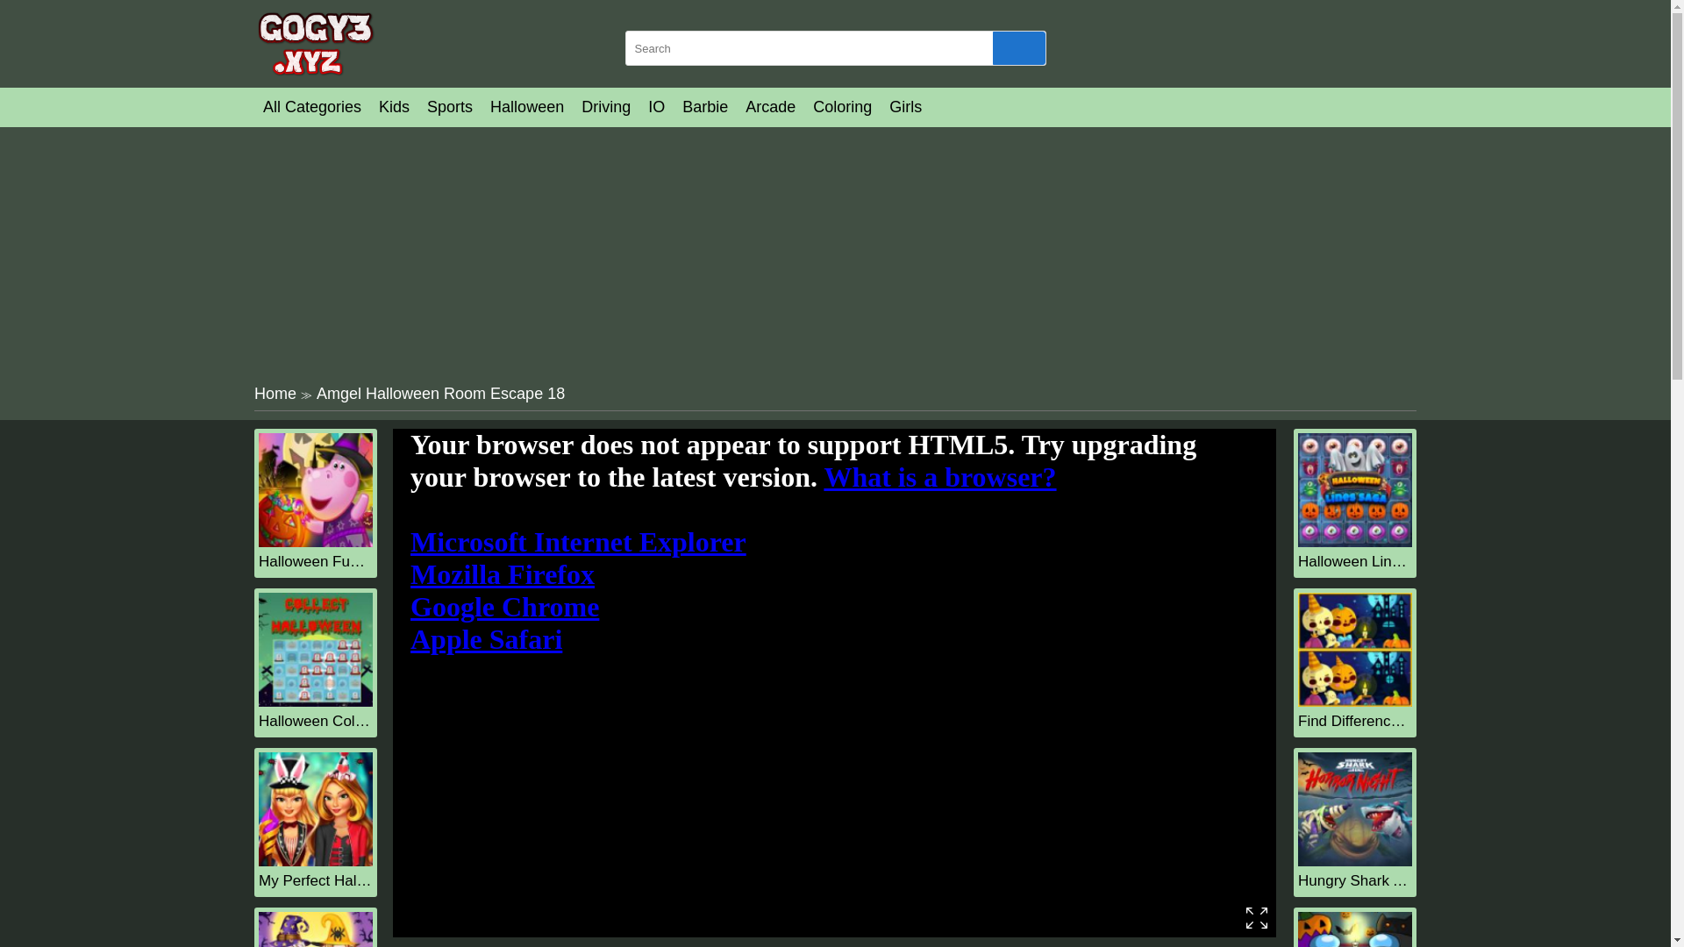  I want to click on Arcade, so click(770, 107).